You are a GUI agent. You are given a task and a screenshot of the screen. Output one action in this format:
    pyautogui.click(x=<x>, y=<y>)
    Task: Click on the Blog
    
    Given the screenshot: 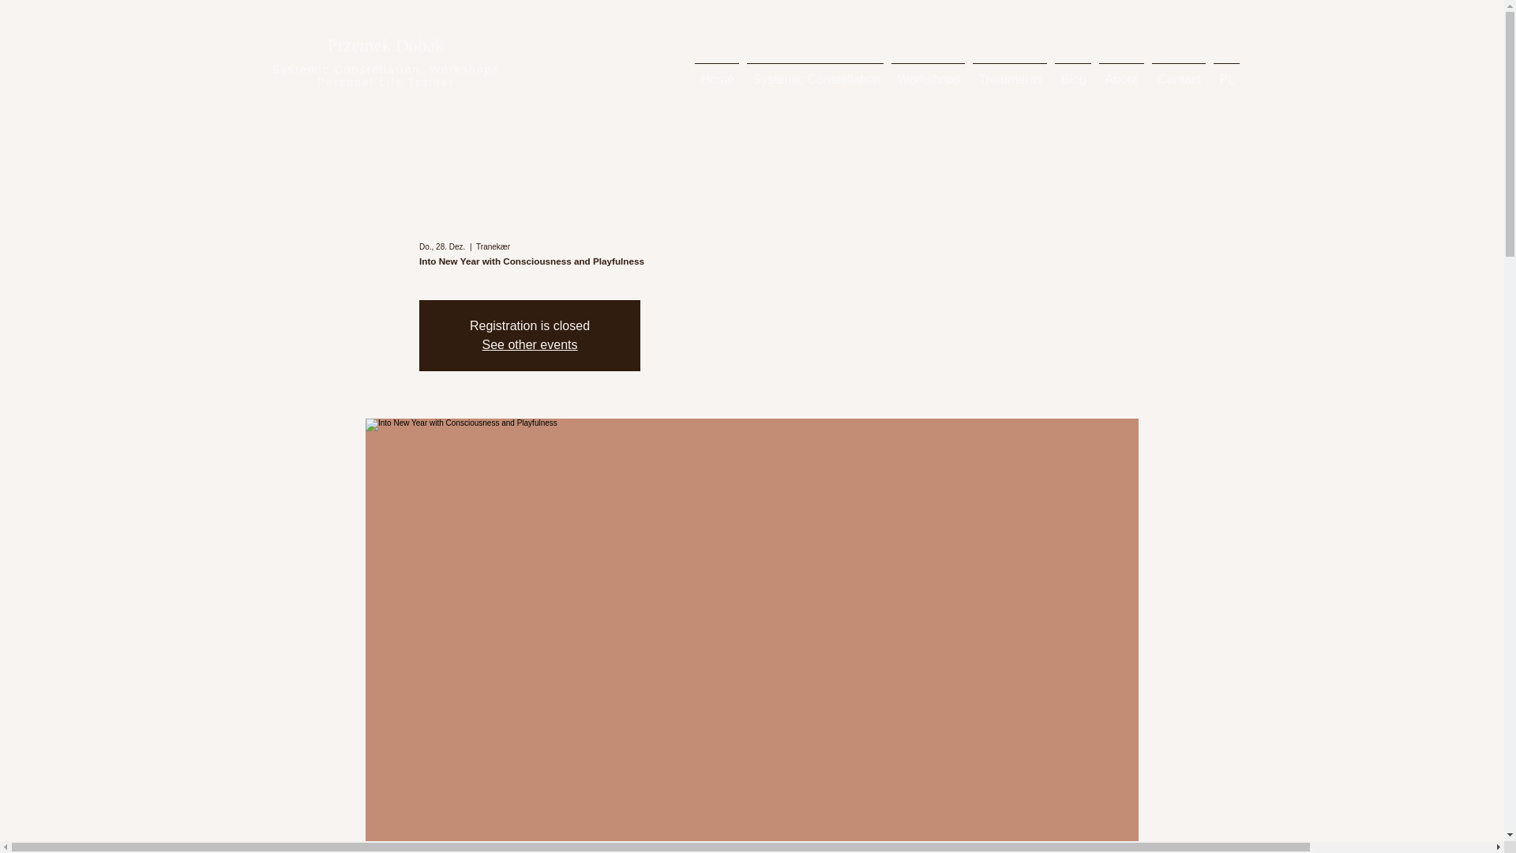 What is the action you would take?
    pyautogui.click(x=1072, y=72)
    